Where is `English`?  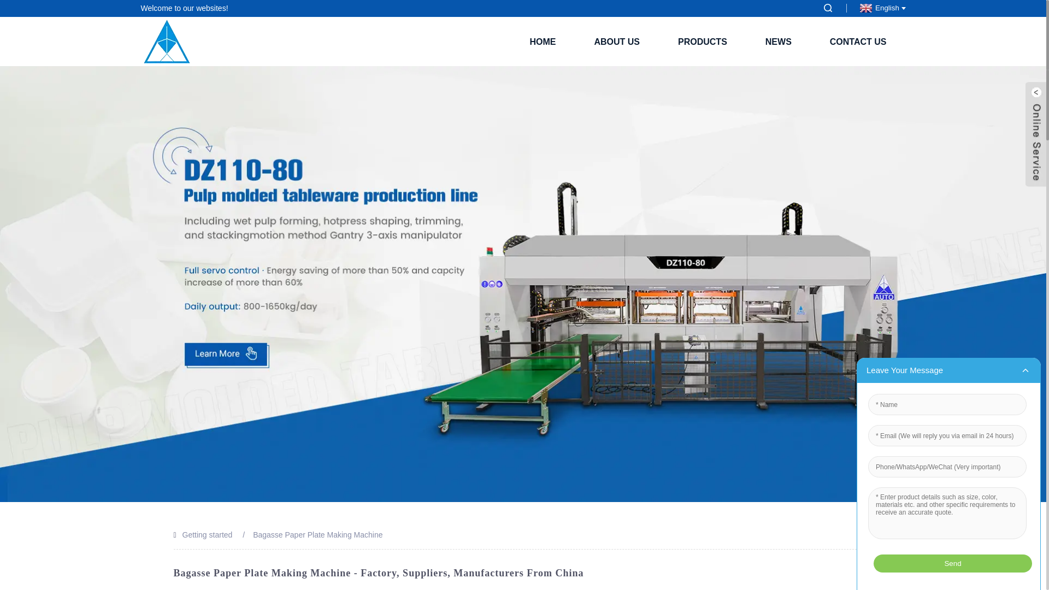 English is located at coordinates (881, 8).